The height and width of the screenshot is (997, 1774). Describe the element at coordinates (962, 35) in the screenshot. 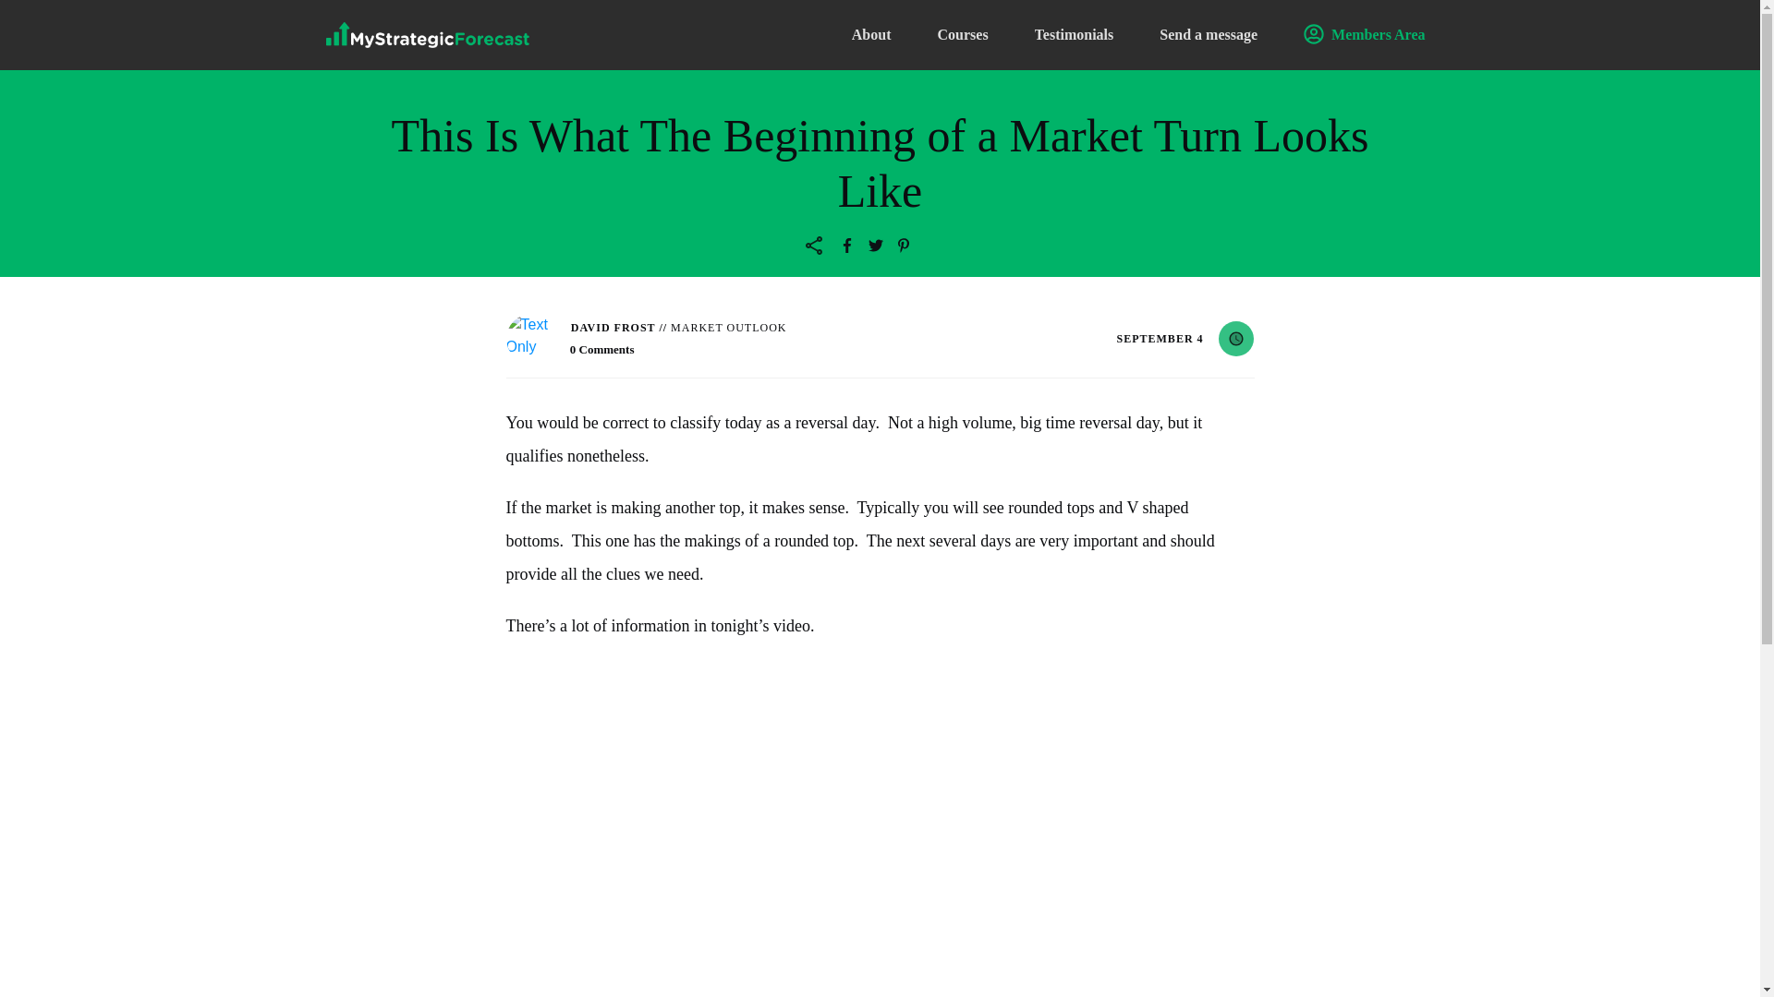

I see `Courses` at that location.